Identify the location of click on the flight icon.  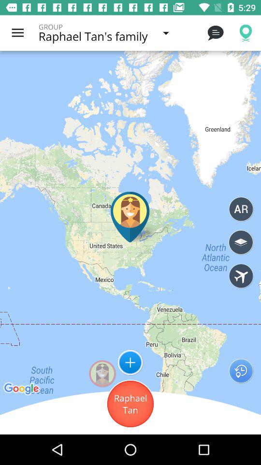
(241, 276).